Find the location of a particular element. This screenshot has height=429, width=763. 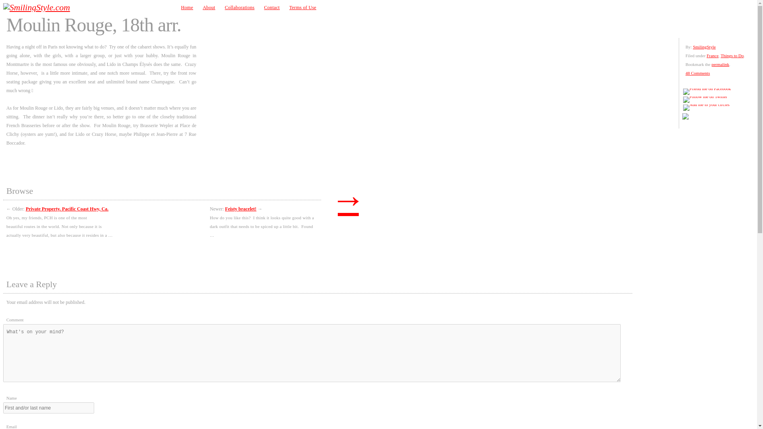

Contact is located at coordinates (271, 7).